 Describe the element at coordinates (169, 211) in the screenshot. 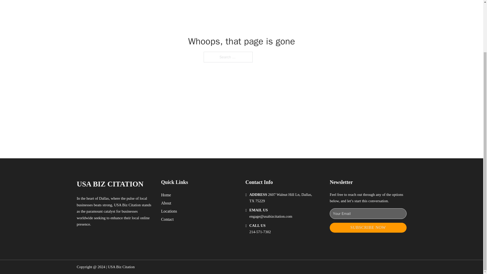

I see `Locations` at that location.